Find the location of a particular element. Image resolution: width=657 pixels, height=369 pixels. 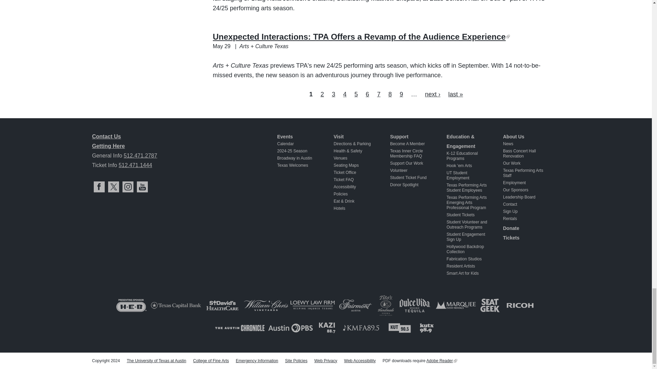

Go to last page is located at coordinates (455, 94).